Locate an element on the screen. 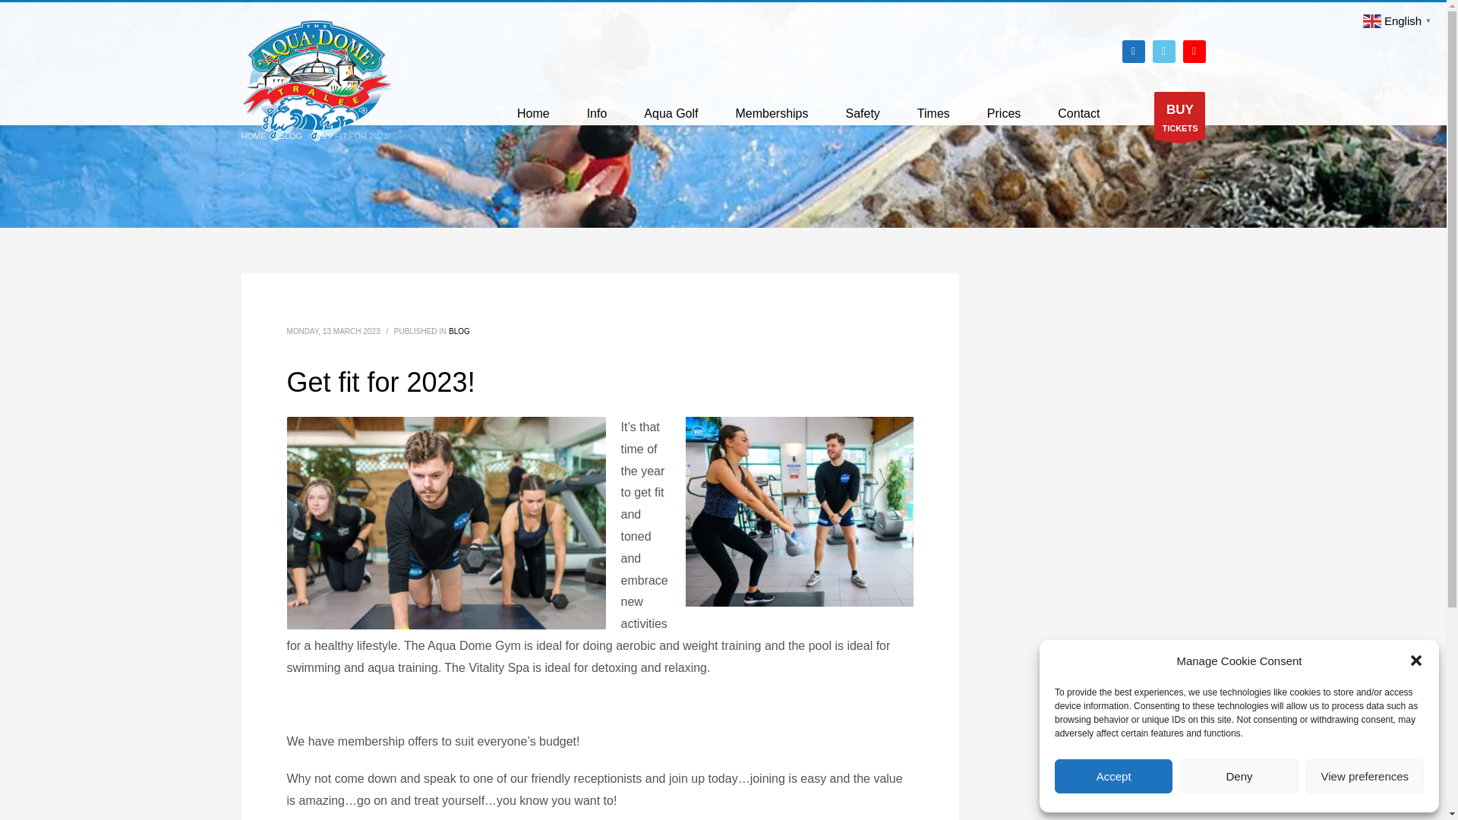  Accept is located at coordinates (1113, 776).